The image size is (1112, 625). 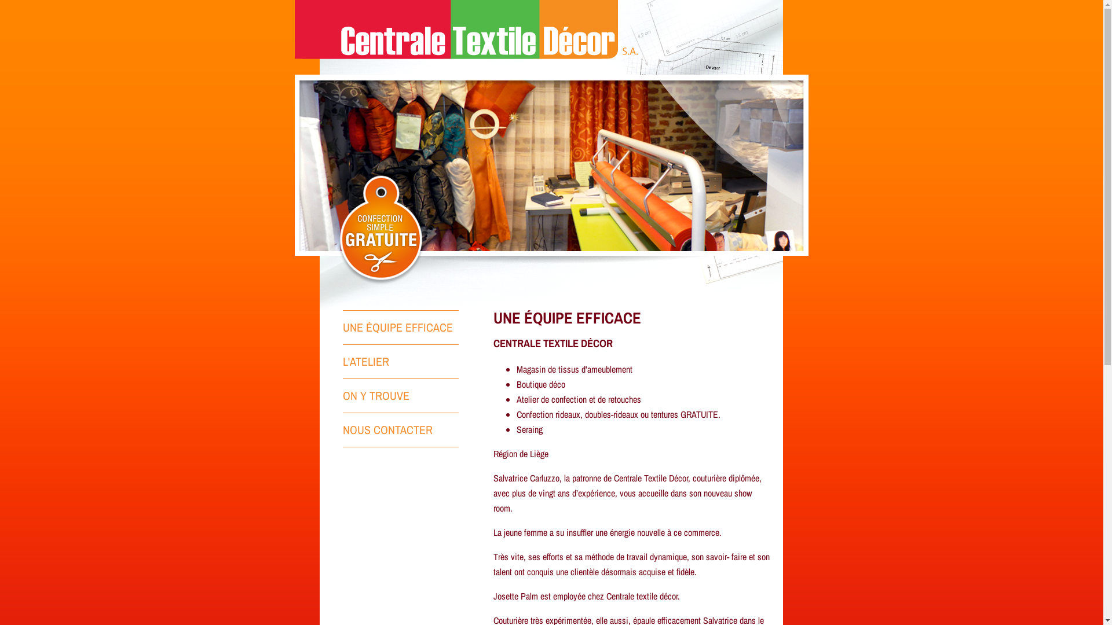 What do you see at coordinates (401, 396) in the screenshot?
I see `ON Y TROUVE` at bounding box center [401, 396].